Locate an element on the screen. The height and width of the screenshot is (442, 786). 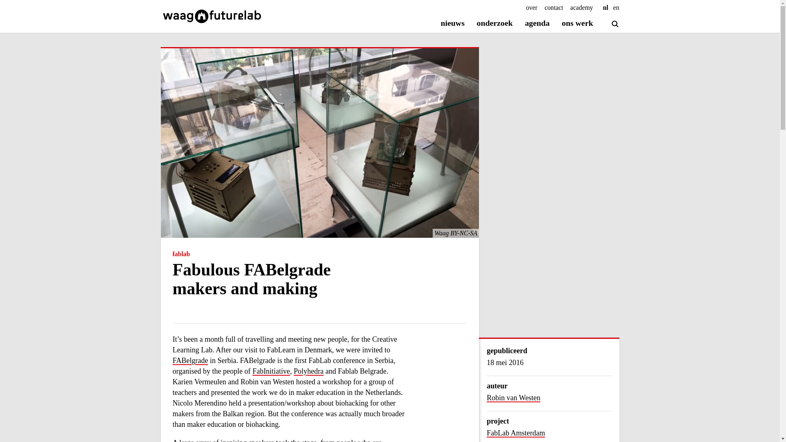
FabLab Amsterdam is located at coordinates (549, 433).